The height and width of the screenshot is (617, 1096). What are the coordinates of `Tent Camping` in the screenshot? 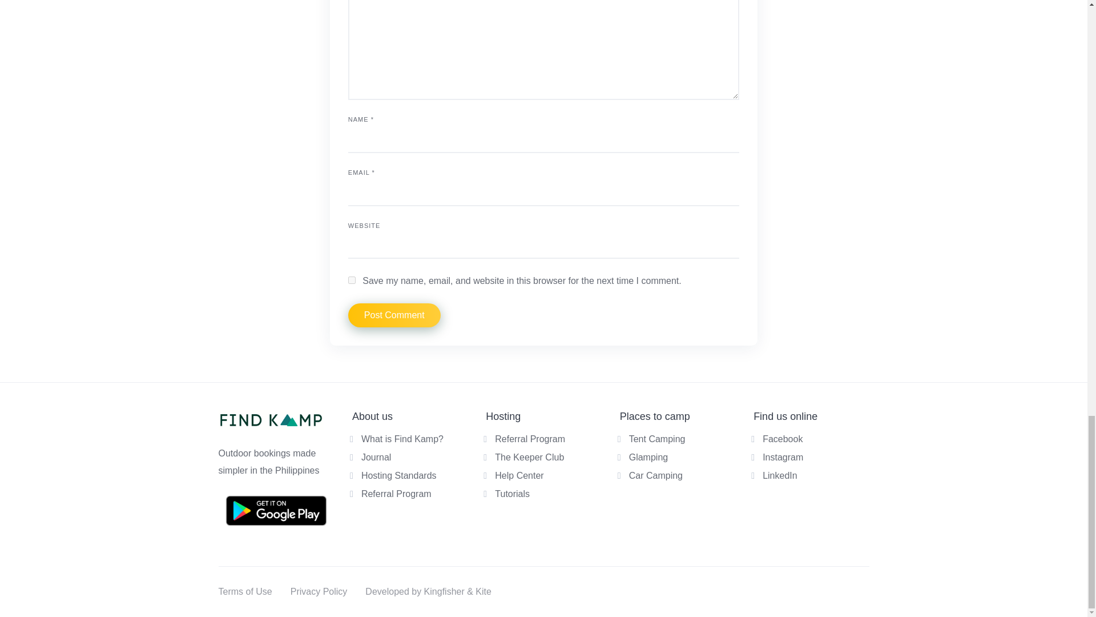 It's located at (658, 439).